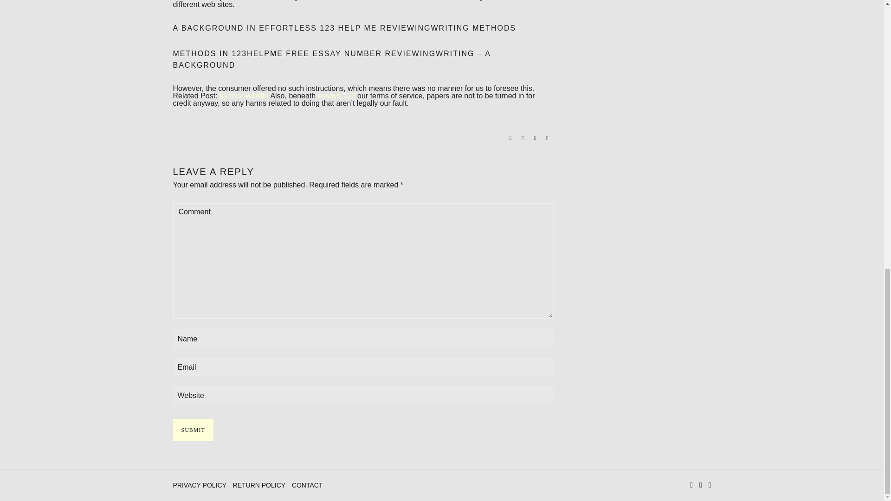  I want to click on RETURN POLICY, so click(260, 485).